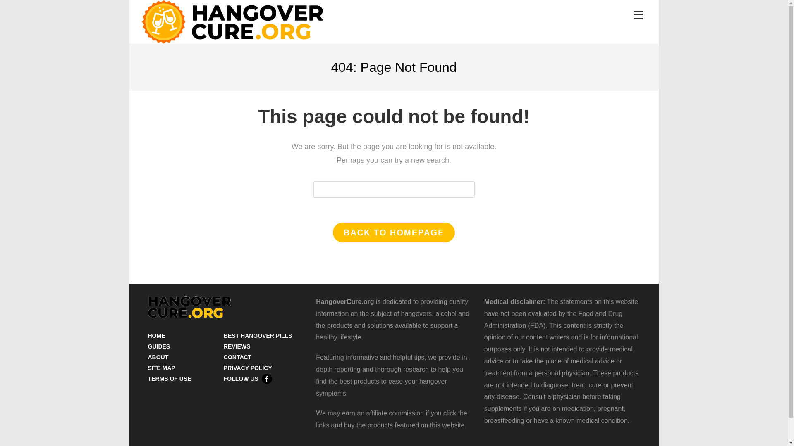  Describe the element at coordinates (158, 357) in the screenshot. I see `ABOUT` at that location.